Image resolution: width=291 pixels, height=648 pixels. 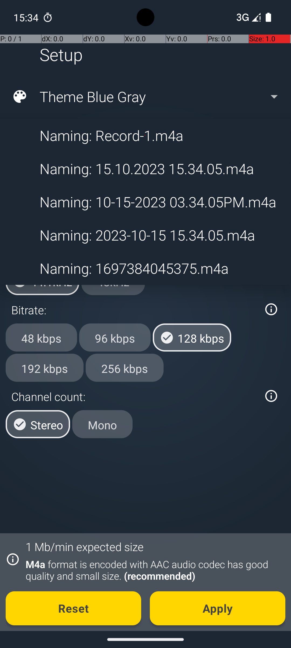 I want to click on Naming: 1697384045375.m4a, so click(x=145, y=268).